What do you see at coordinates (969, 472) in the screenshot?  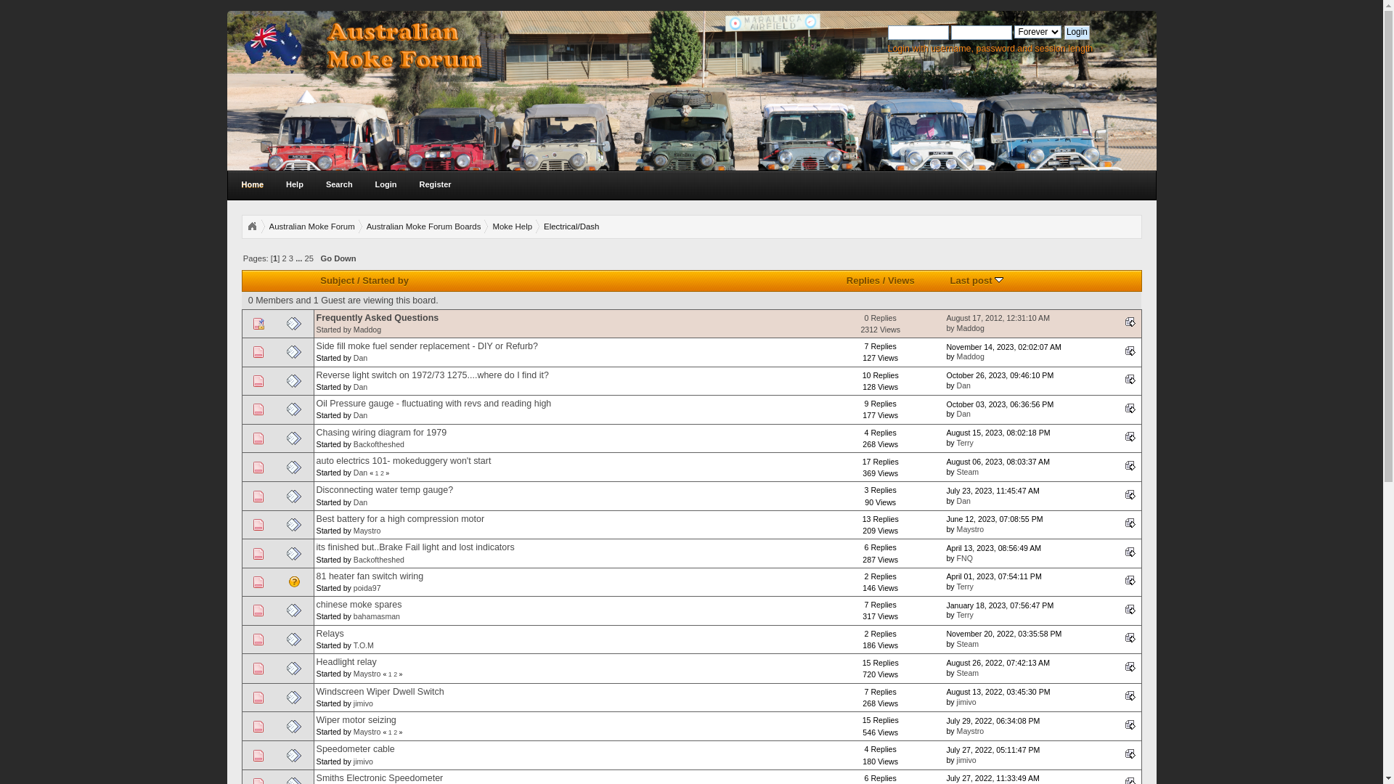 I see `Steam` at bounding box center [969, 472].